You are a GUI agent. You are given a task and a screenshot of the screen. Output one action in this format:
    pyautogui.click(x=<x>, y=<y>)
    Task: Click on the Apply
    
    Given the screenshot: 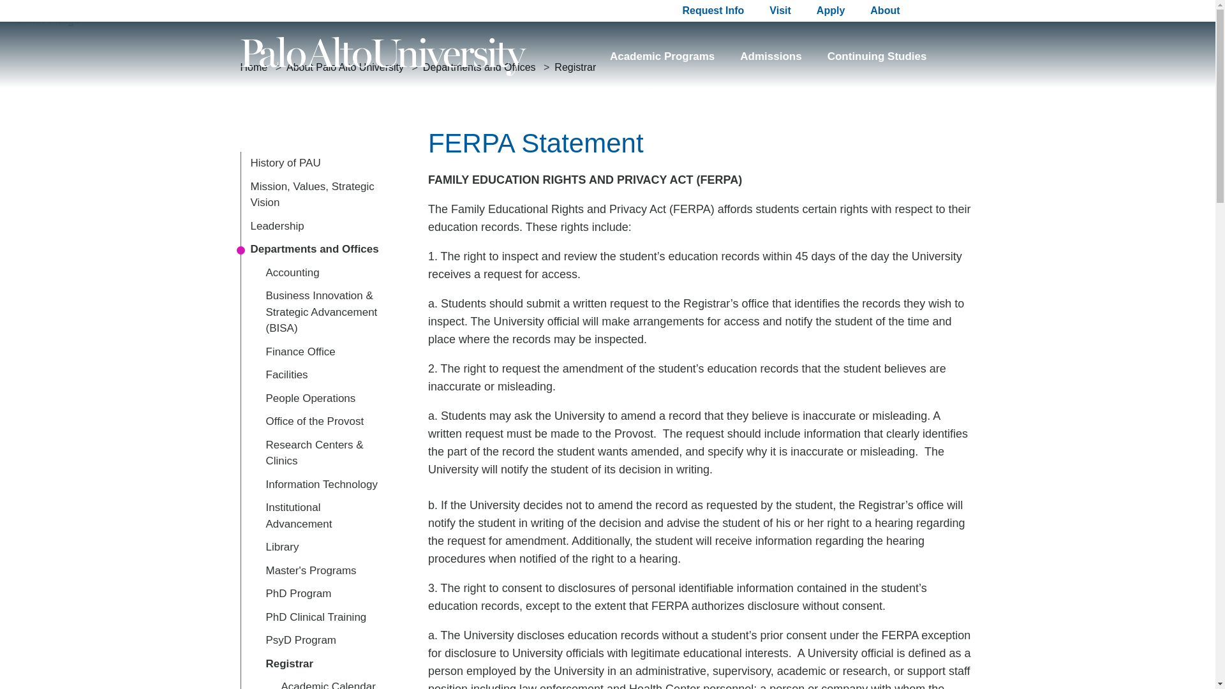 What is the action you would take?
    pyautogui.click(x=831, y=10)
    